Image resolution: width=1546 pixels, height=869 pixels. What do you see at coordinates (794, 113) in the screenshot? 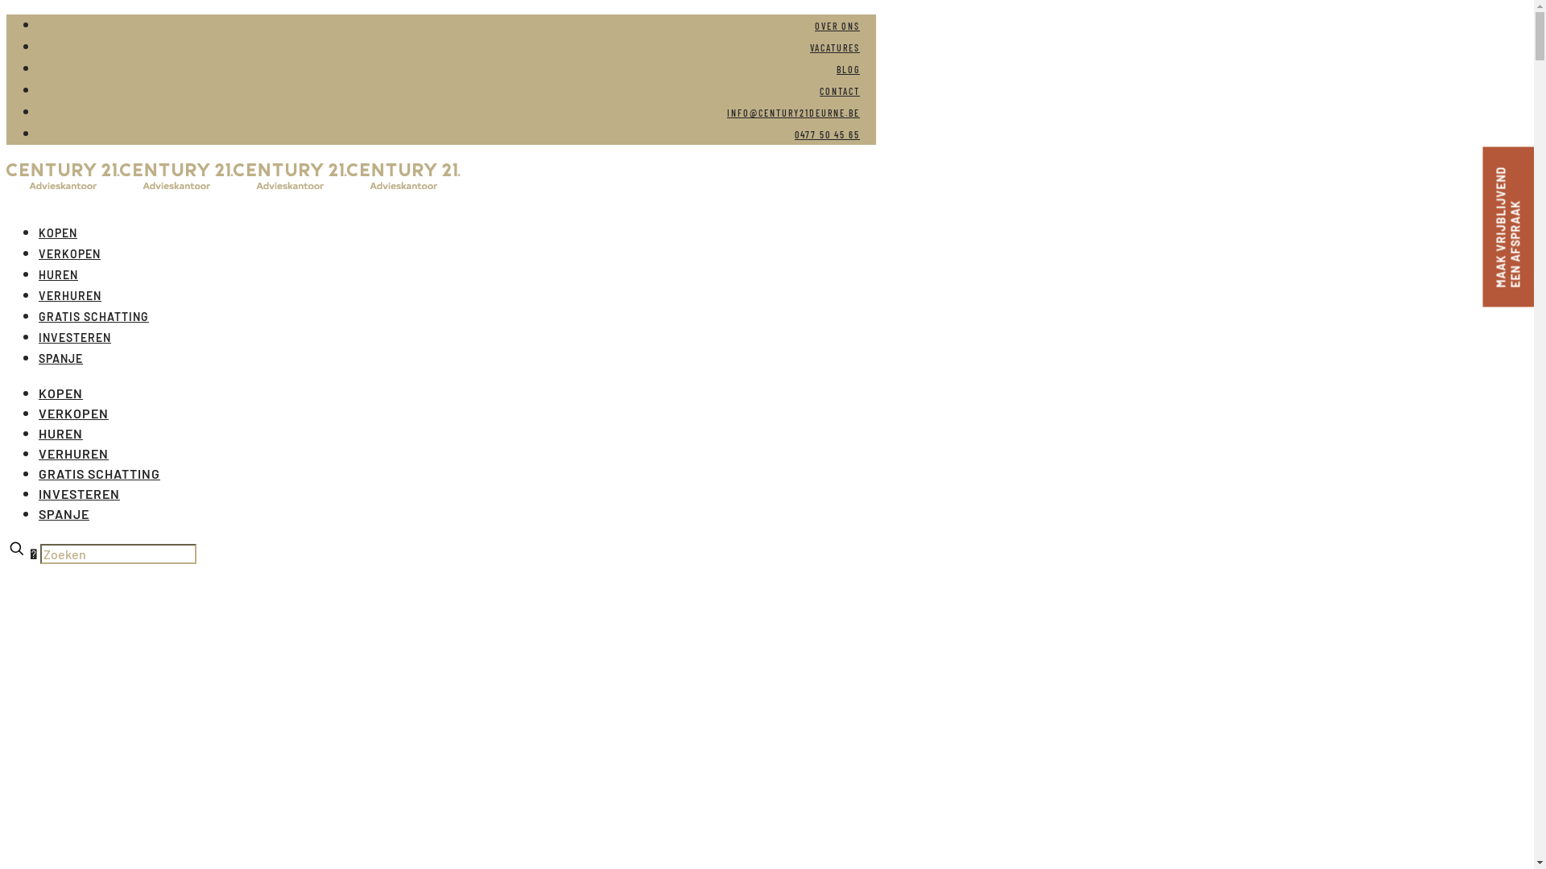
I see `INFO@CENTURY21DEURNE.BE` at bounding box center [794, 113].